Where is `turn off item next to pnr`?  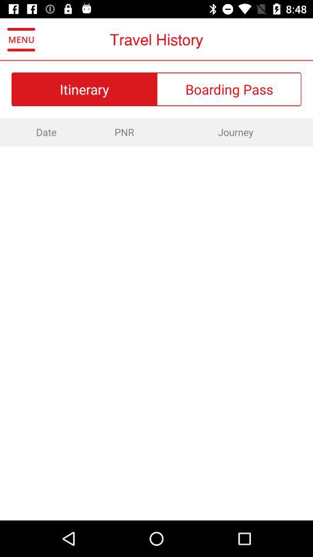
turn off item next to pnr is located at coordinates (235, 132).